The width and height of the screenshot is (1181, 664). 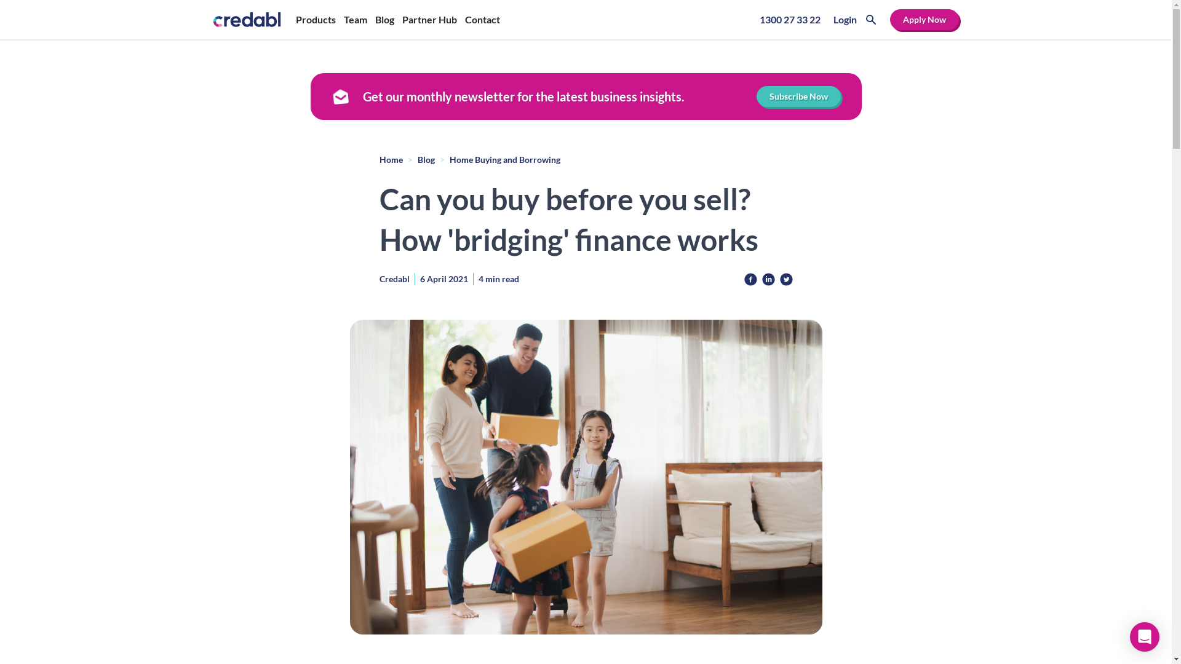 I want to click on Home, so click(x=391, y=160).